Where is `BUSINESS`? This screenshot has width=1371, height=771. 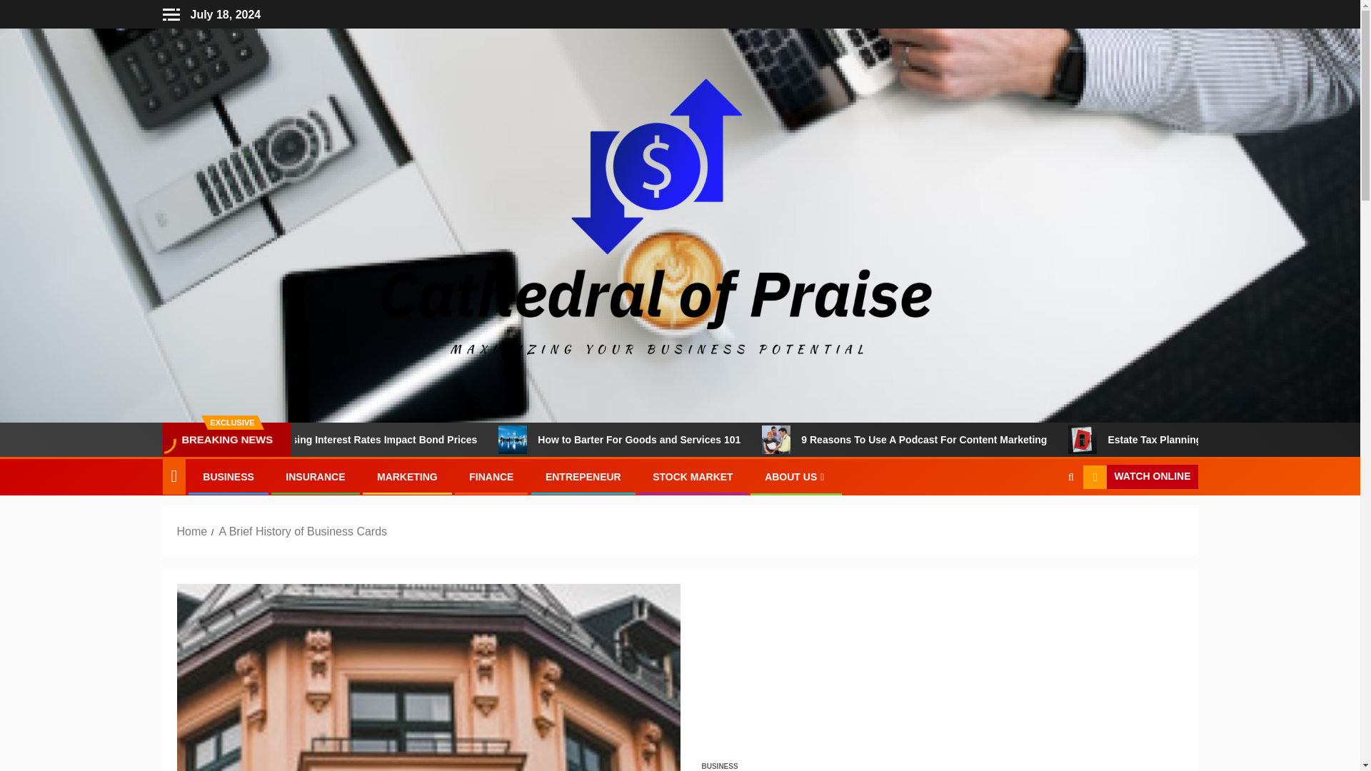 BUSINESS is located at coordinates (228, 477).